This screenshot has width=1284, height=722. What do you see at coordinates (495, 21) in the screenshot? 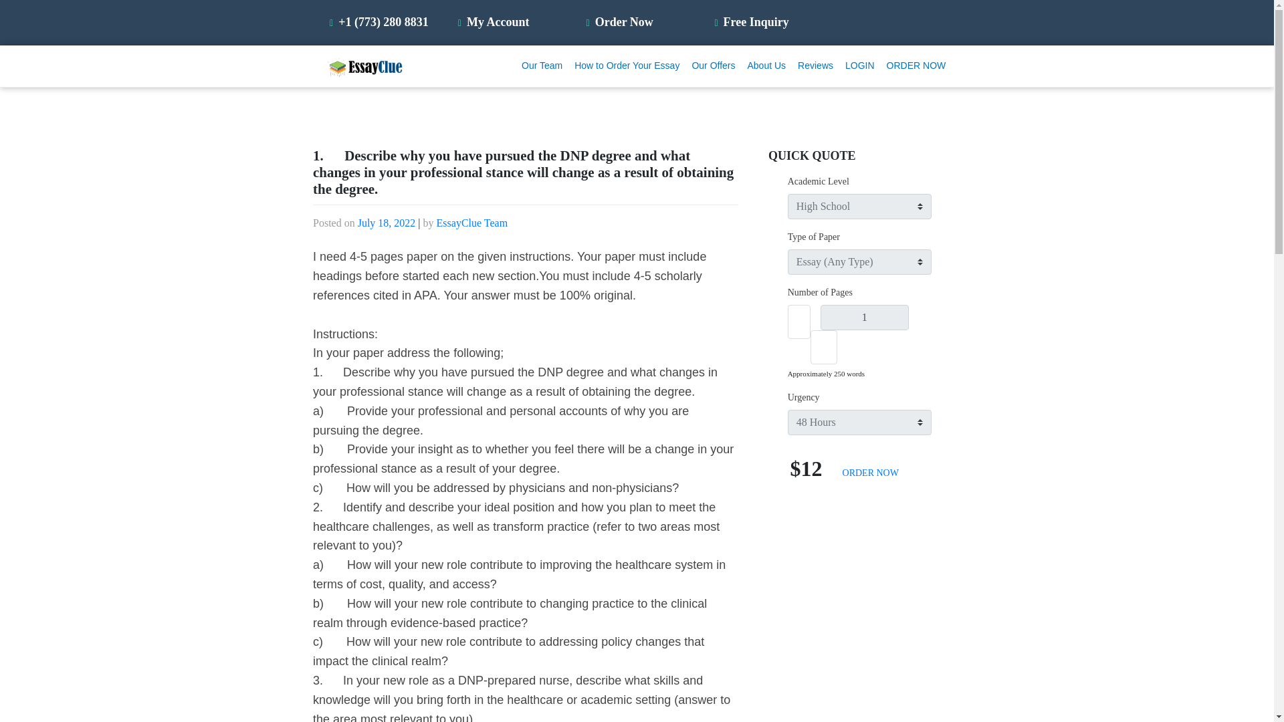
I see `My Account` at bounding box center [495, 21].